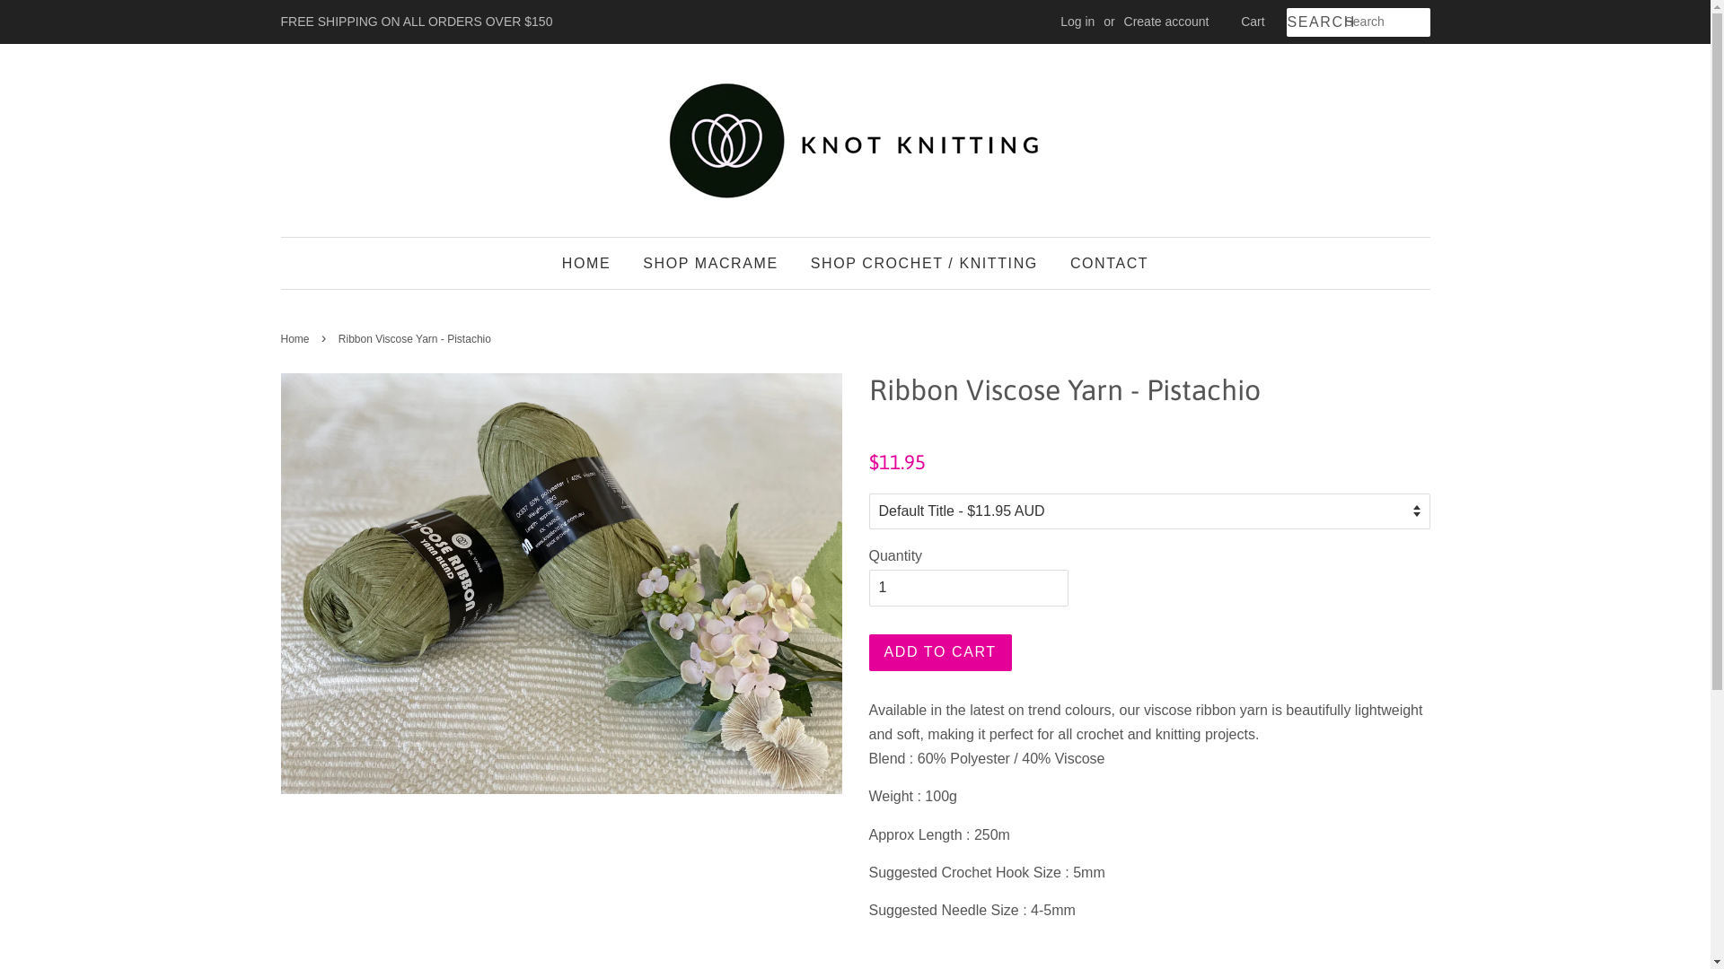 This screenshot has height=969, width=1724. I want to click on HOME, so click(593, 264).